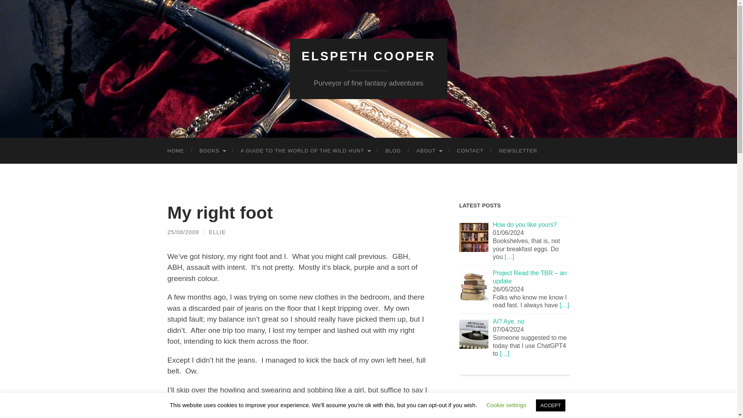  I want to click on Twitter, so click(513, 413).